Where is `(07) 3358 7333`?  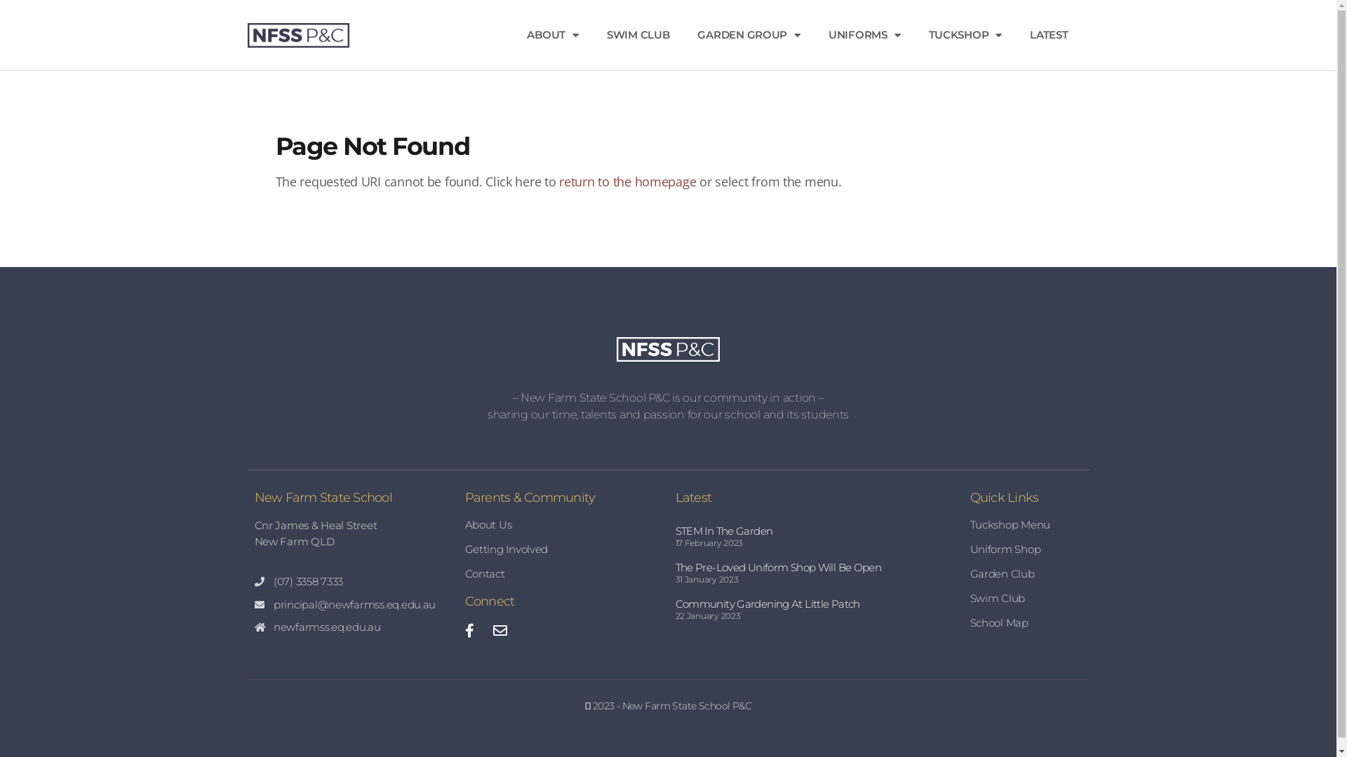
(07) 3358 7333 is located at coordinates (352, 582).